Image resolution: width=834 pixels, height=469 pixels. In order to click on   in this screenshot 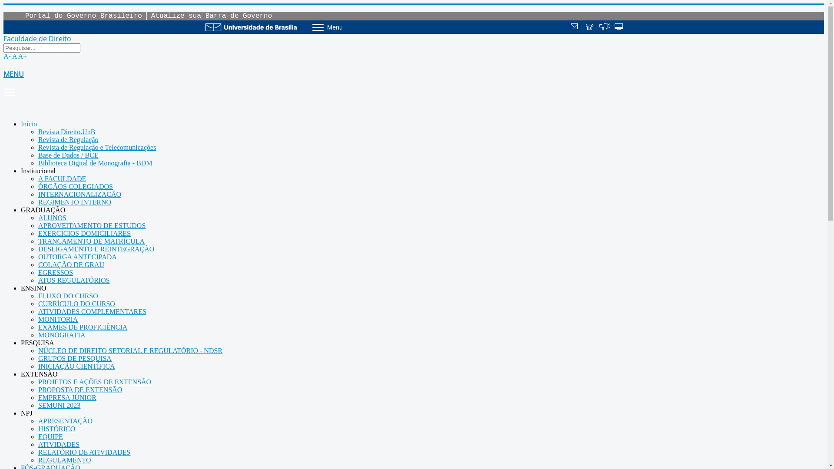, I will do `click(576, 27)`.